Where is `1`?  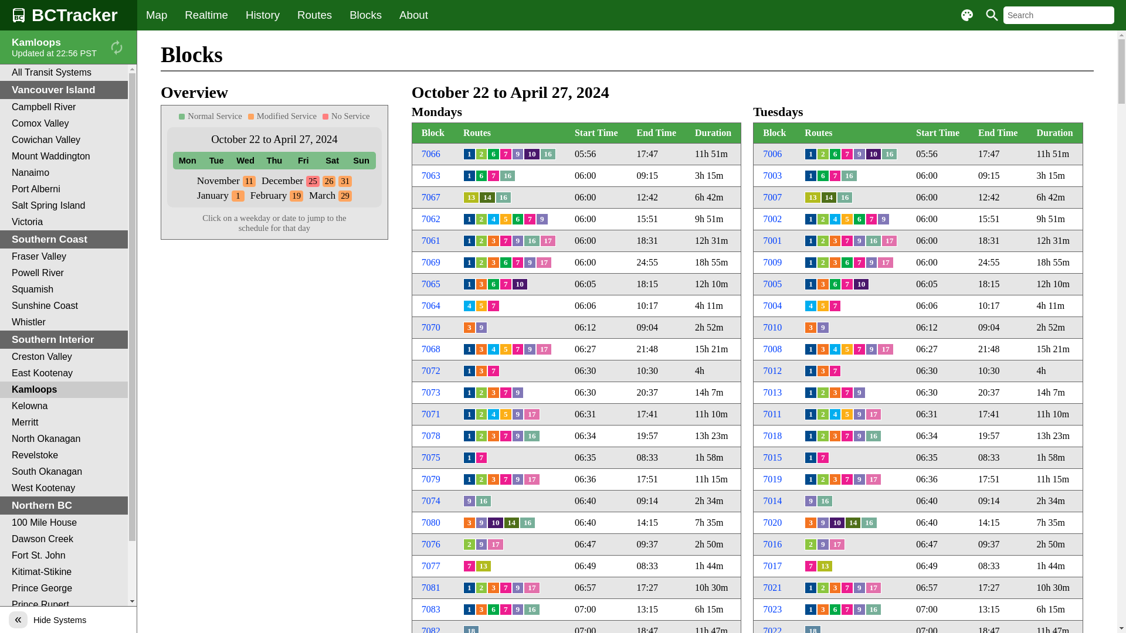
1 is located at coordinates (469, 154).